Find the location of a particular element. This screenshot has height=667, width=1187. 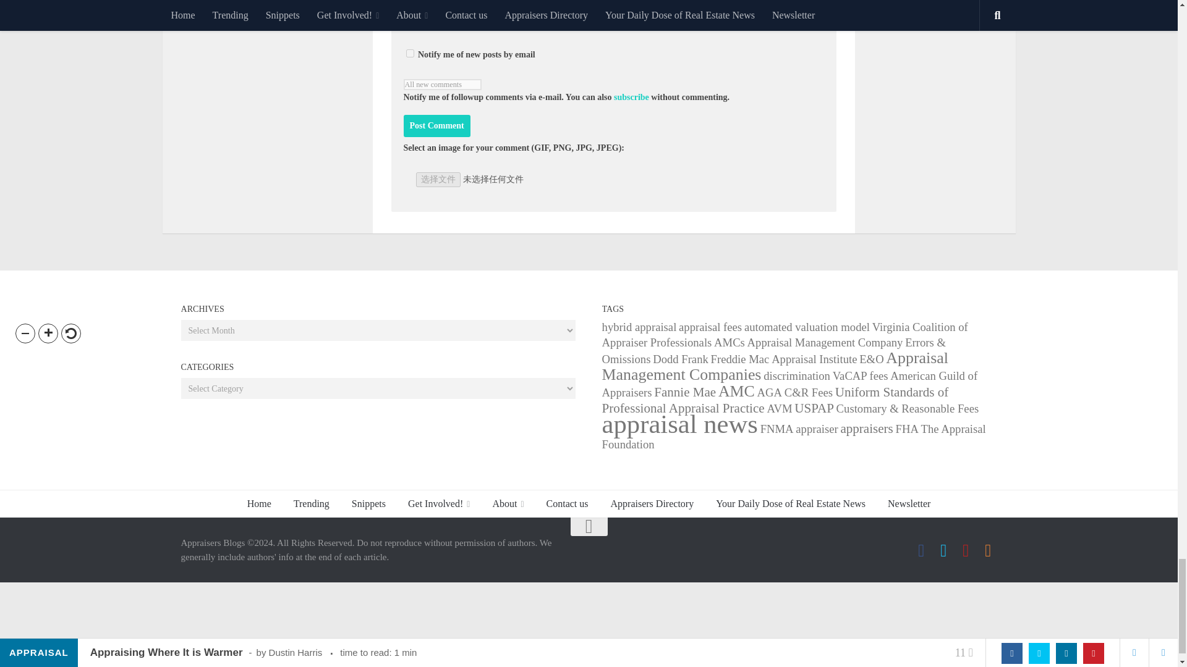

yes is located at coordinates (409, 19).